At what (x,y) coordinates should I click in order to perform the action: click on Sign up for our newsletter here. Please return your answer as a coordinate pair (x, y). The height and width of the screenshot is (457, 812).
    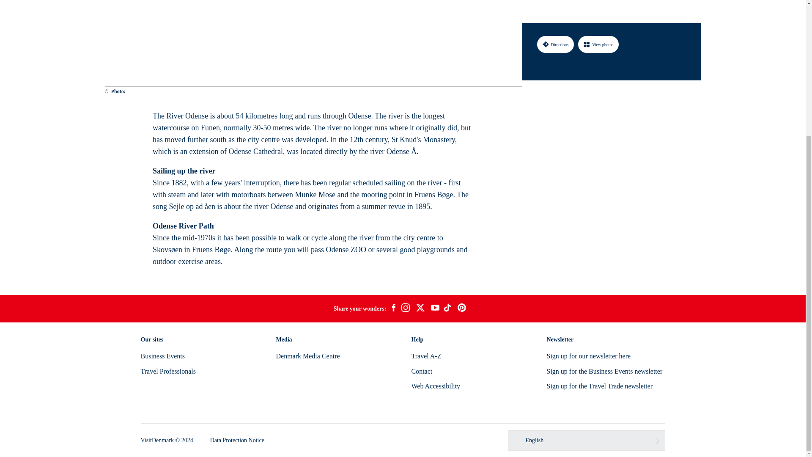
    Looking at the image, I should click on (589, 355).